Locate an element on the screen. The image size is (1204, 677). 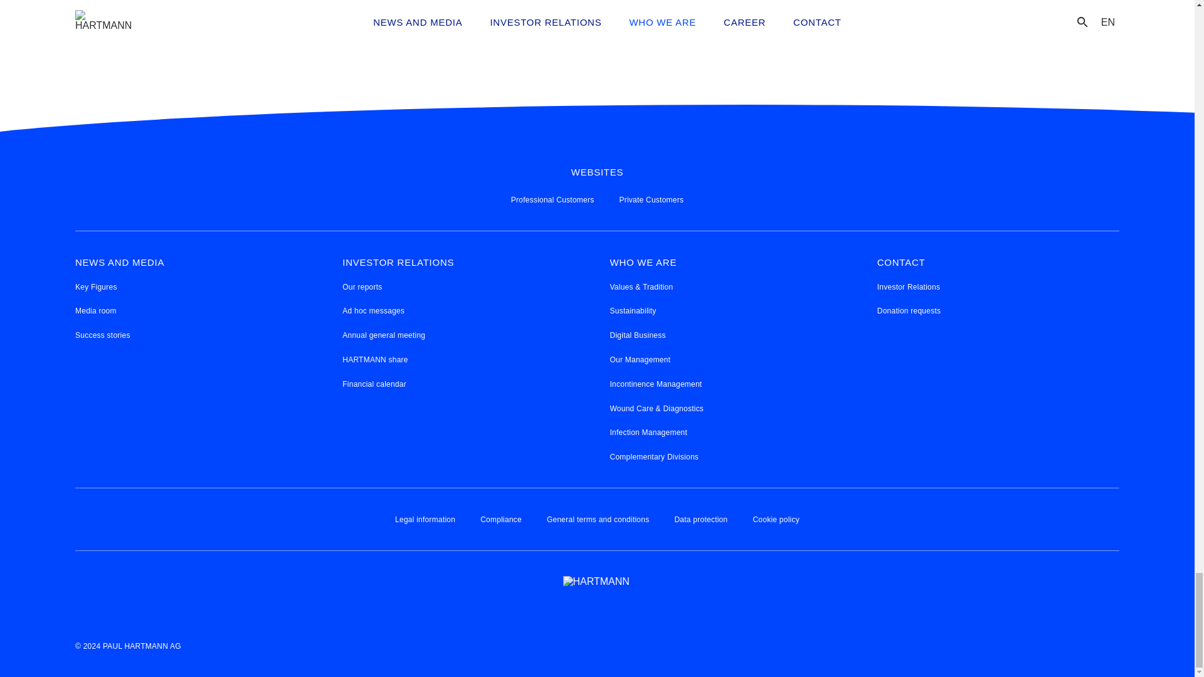
Incontinence Management is located at coordinates (655, 384).